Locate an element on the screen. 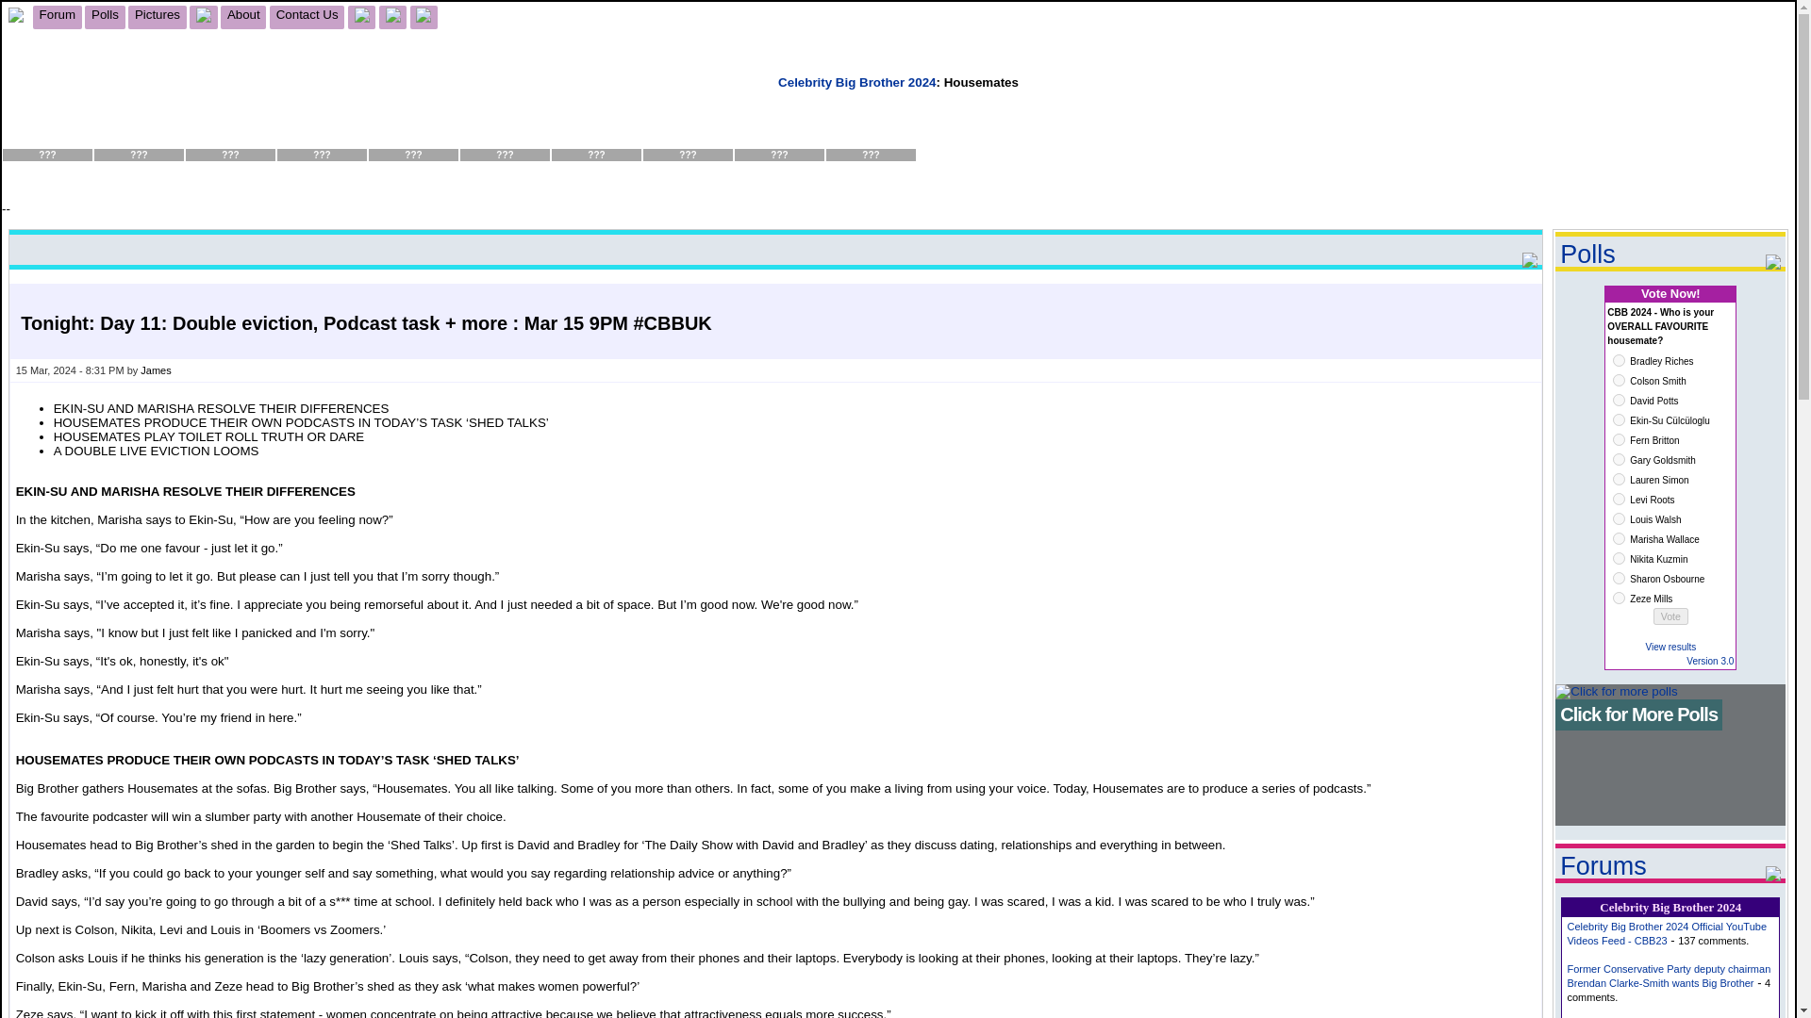 The image size is (1811, 1018). 13 is located at coordinates (1619, 598).